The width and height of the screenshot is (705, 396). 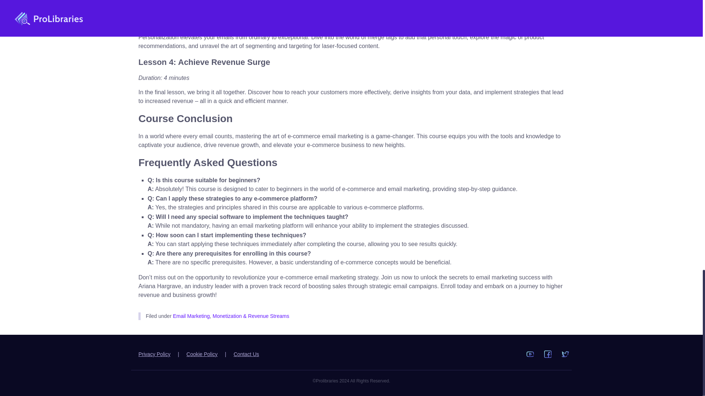 What do you see at coordinates (154, 354) in the screenshot?
I see `Privacy Policy` at bounding box center [154, 354].